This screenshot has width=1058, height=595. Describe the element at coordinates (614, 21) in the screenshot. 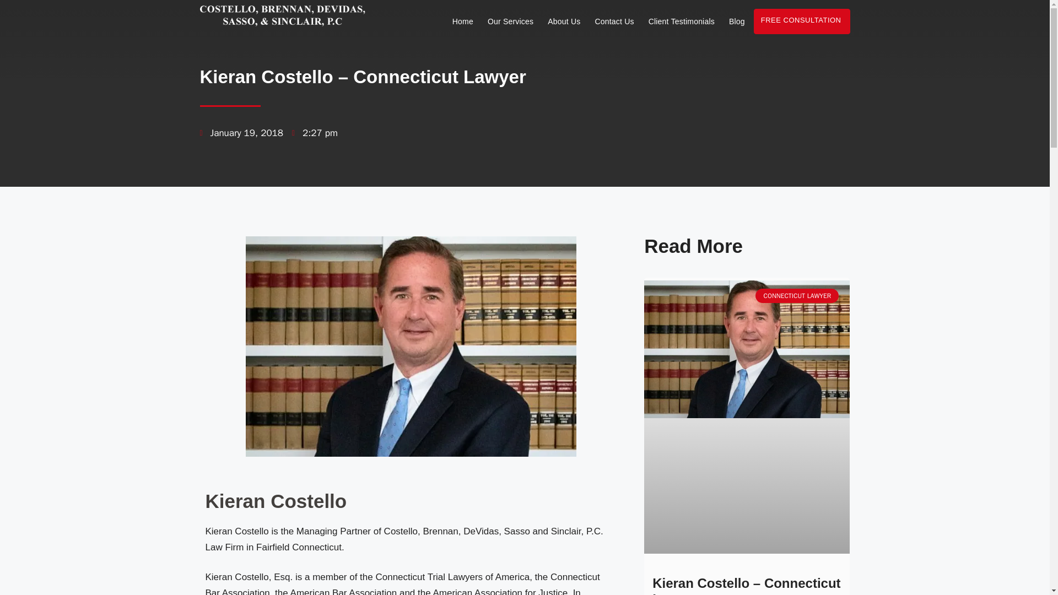

I see `Contact Us` at that location.